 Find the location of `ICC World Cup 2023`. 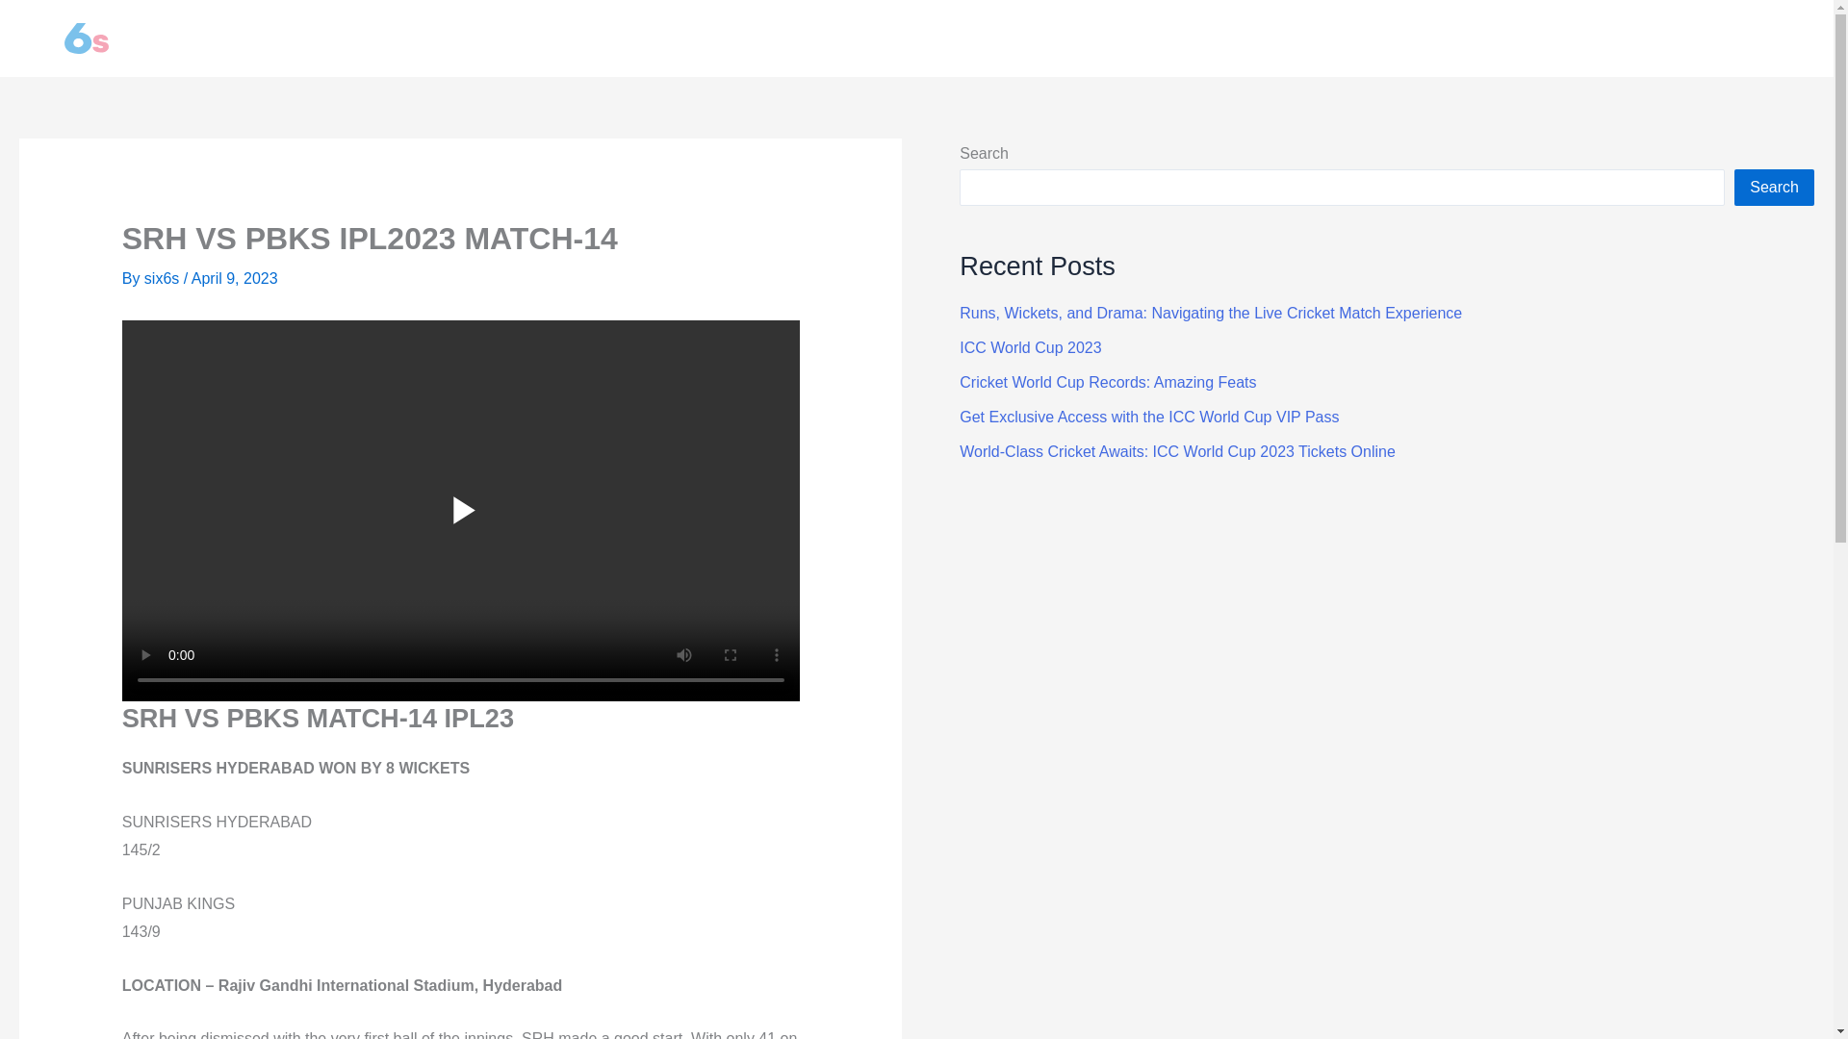

ICC World Cup 2023 is located at coordinates (1030, 348).